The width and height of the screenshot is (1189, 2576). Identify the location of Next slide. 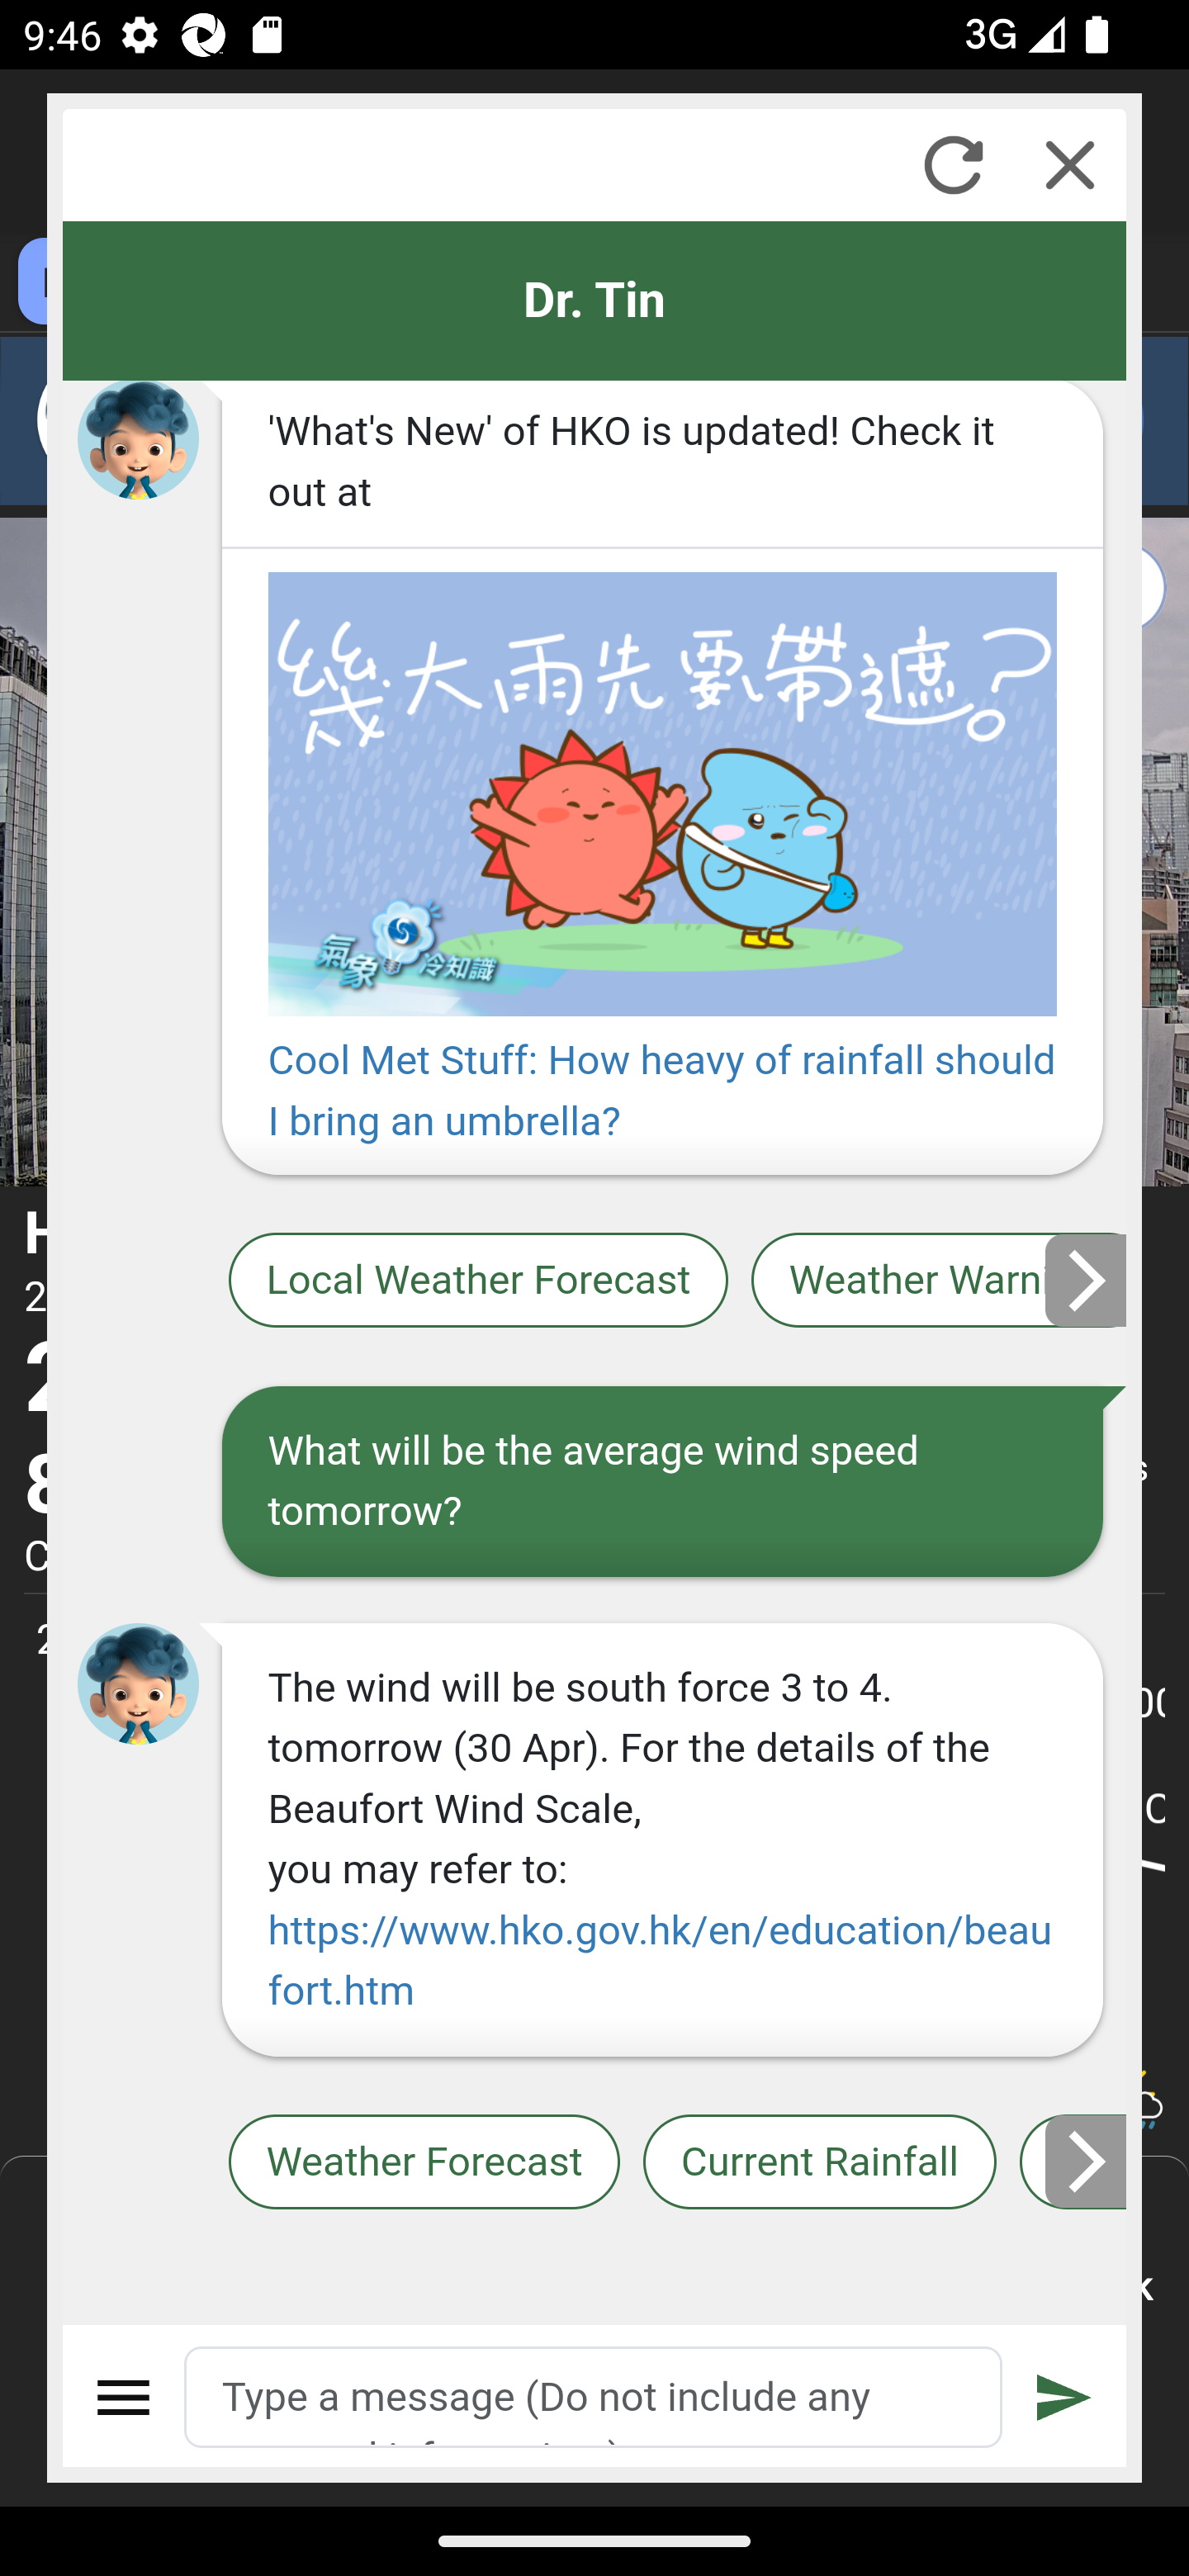
(1087, 2162).